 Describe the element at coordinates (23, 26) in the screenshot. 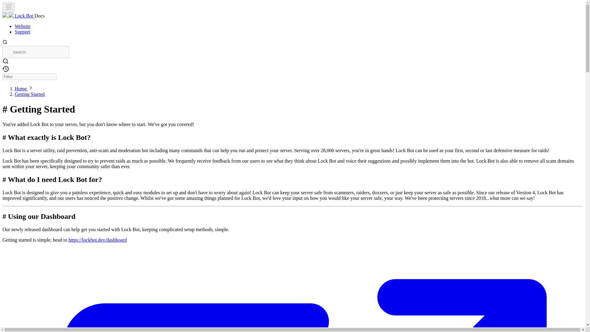

I see `Website` at that location.